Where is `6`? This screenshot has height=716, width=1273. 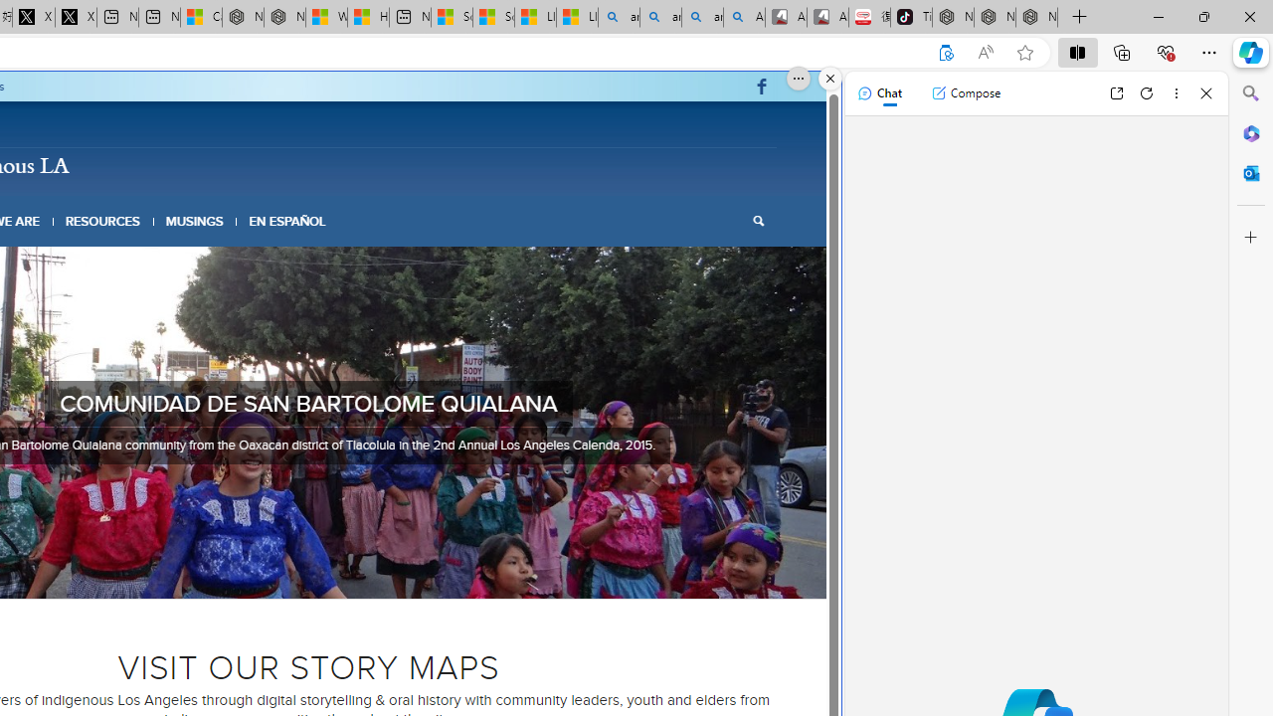
6 is located at coordinates (332, 573).